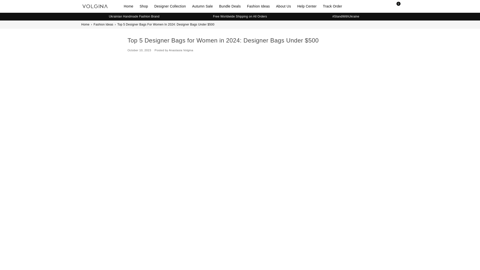 The width and height of the screenshot is (480, 270). What do you see at coordinates (85, 24) in the screenshot?
I see `Back to the home page` at bounding box center [85, 24].